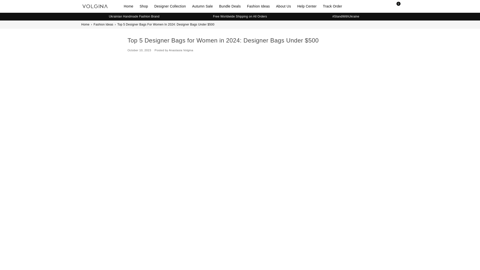 The width and height of the screenshot is (480, 270). What do you see at coordinates (85, 24) in the screenshot?
I see `Back to the home page` at bounding box center [85, 24].